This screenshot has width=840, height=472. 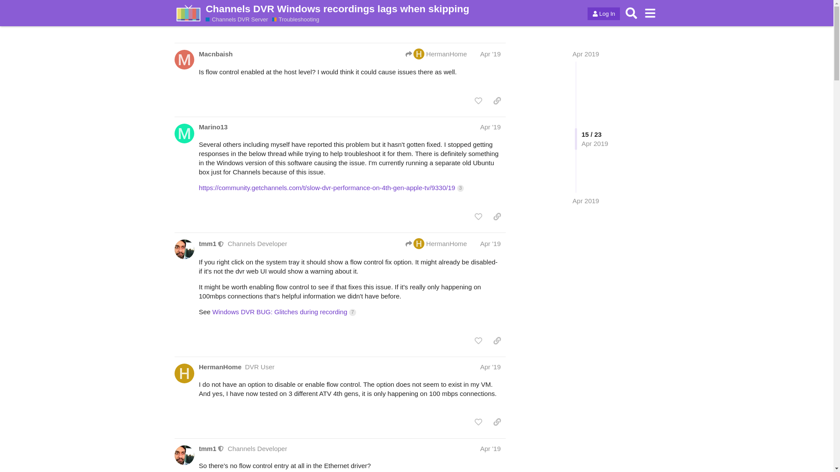 I want to click on This user is a moderator, so click(x=220, y=243).